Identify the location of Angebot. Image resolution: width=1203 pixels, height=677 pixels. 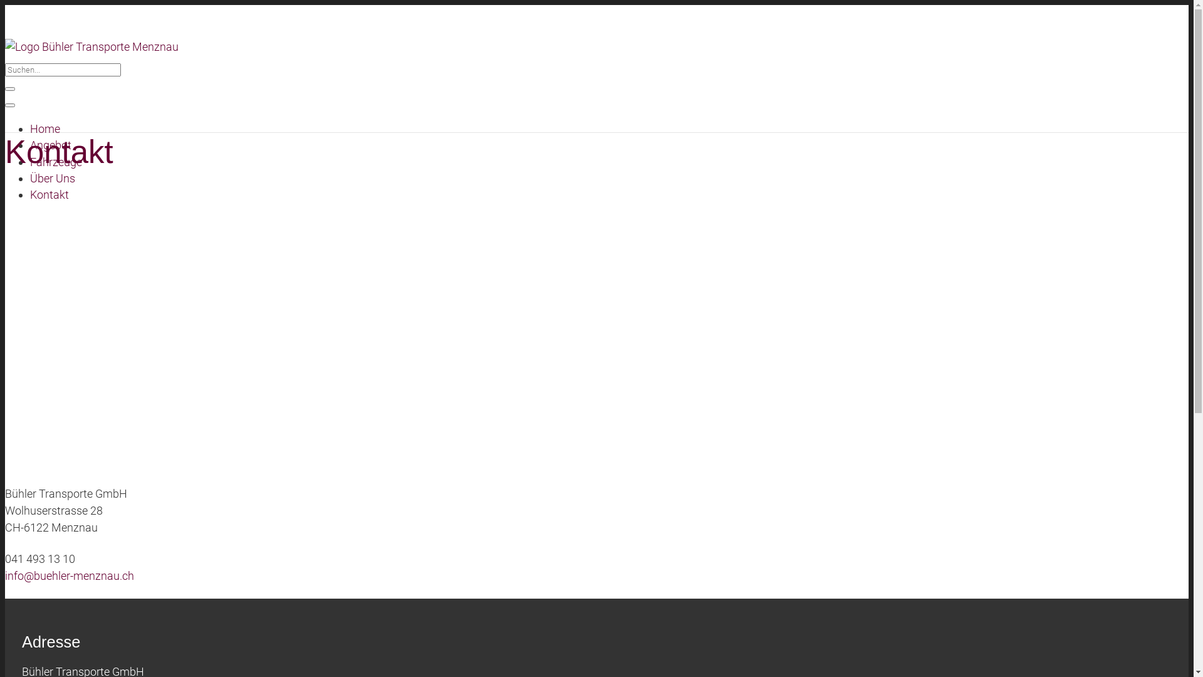
(51, 145).